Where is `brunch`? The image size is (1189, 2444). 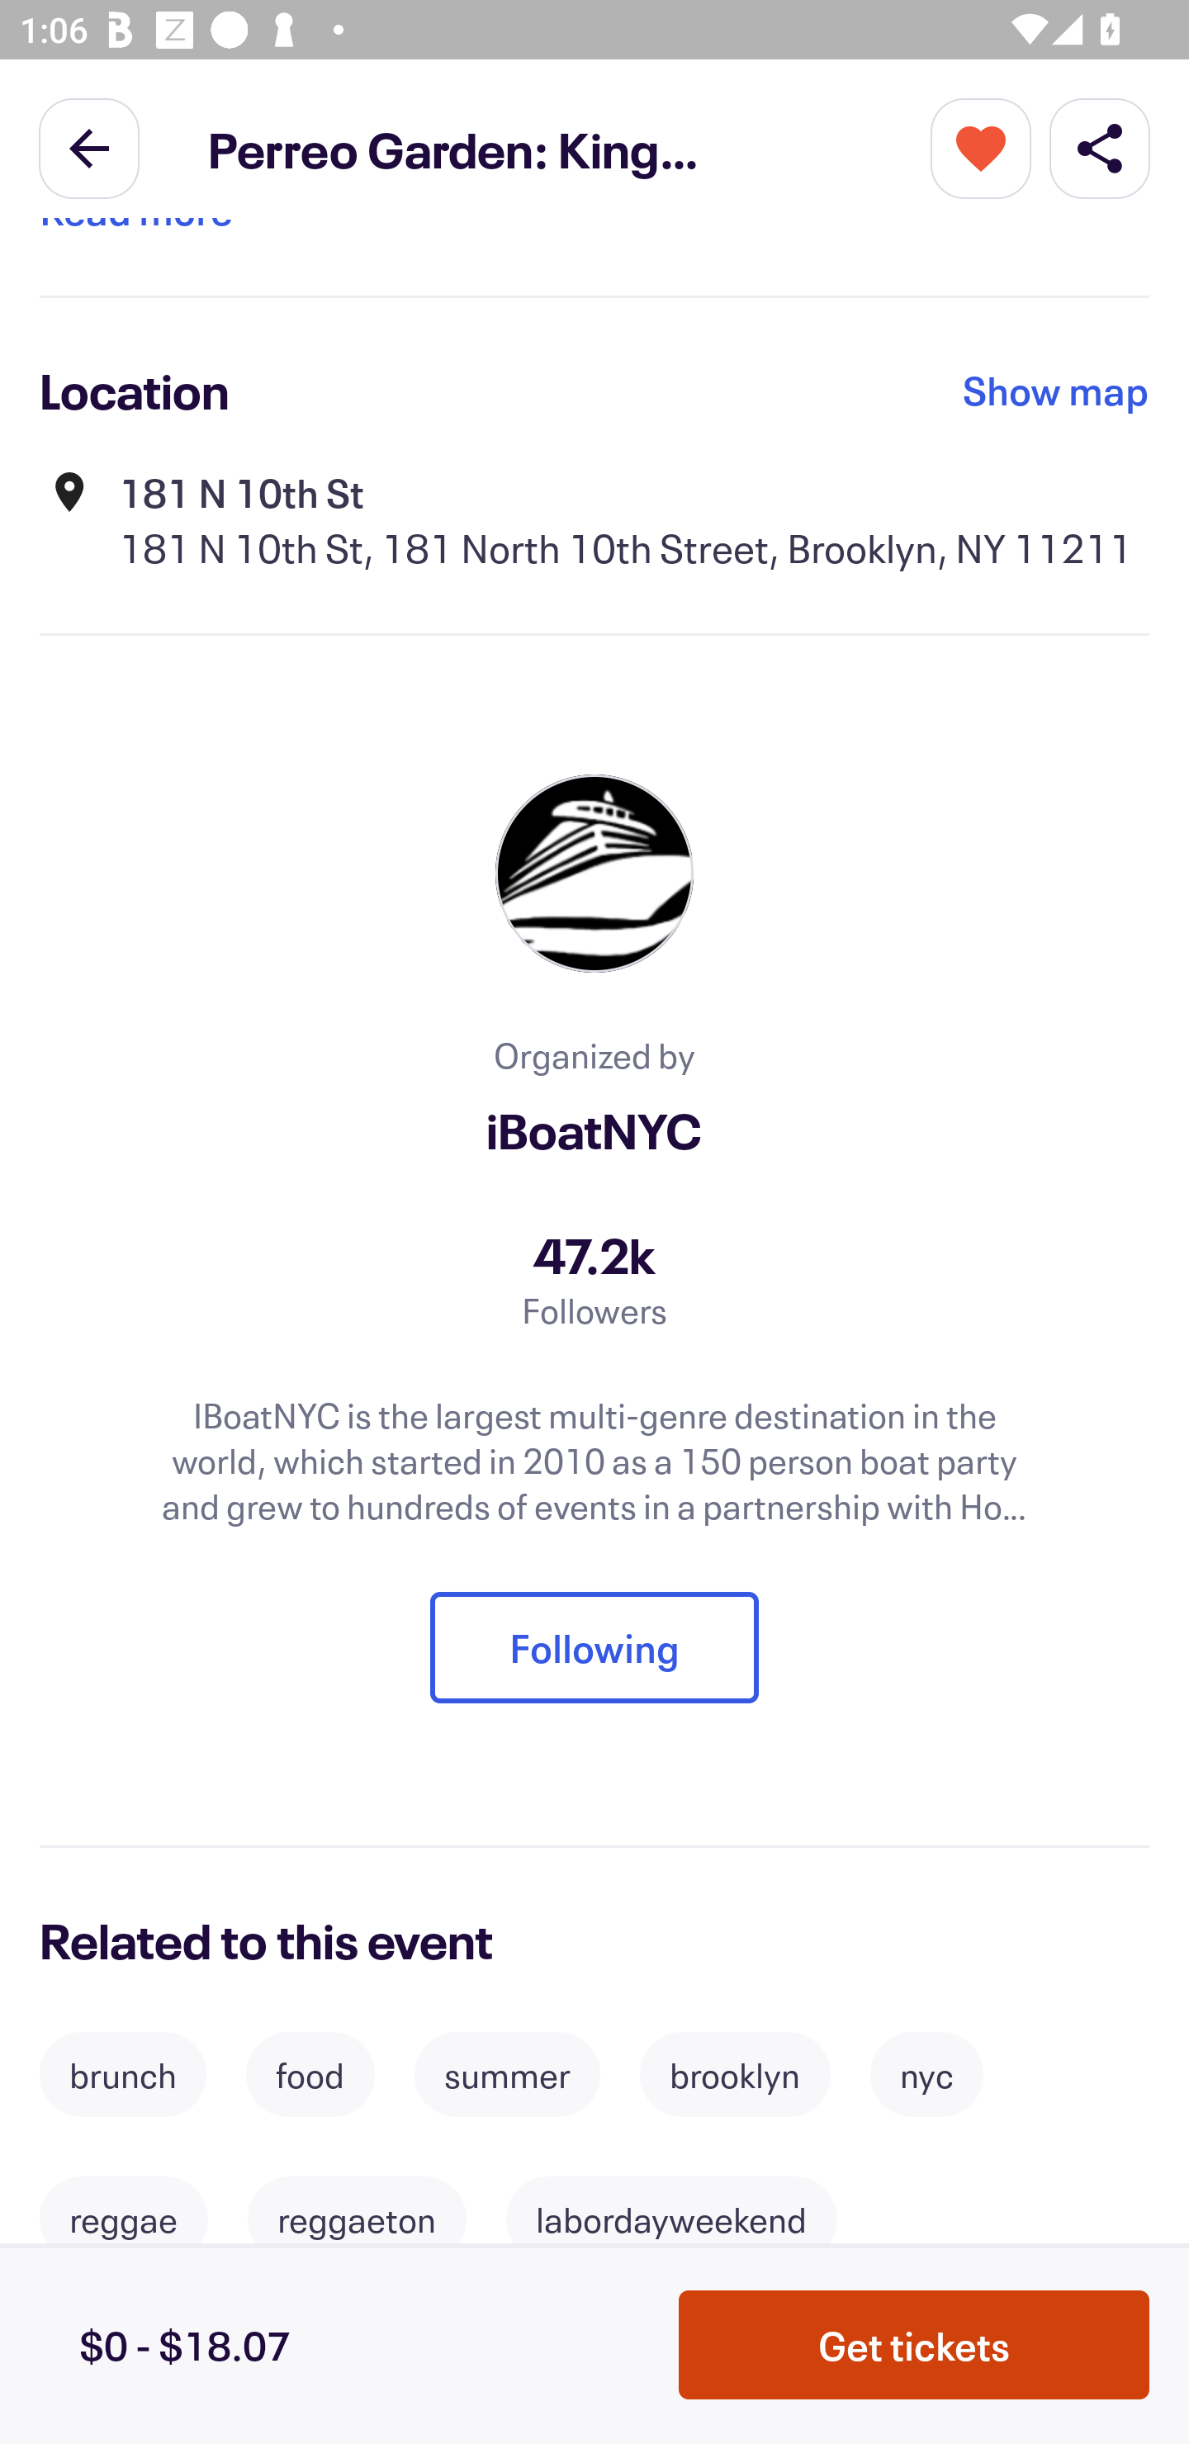 brunch is located at coordinates (122, 2075).